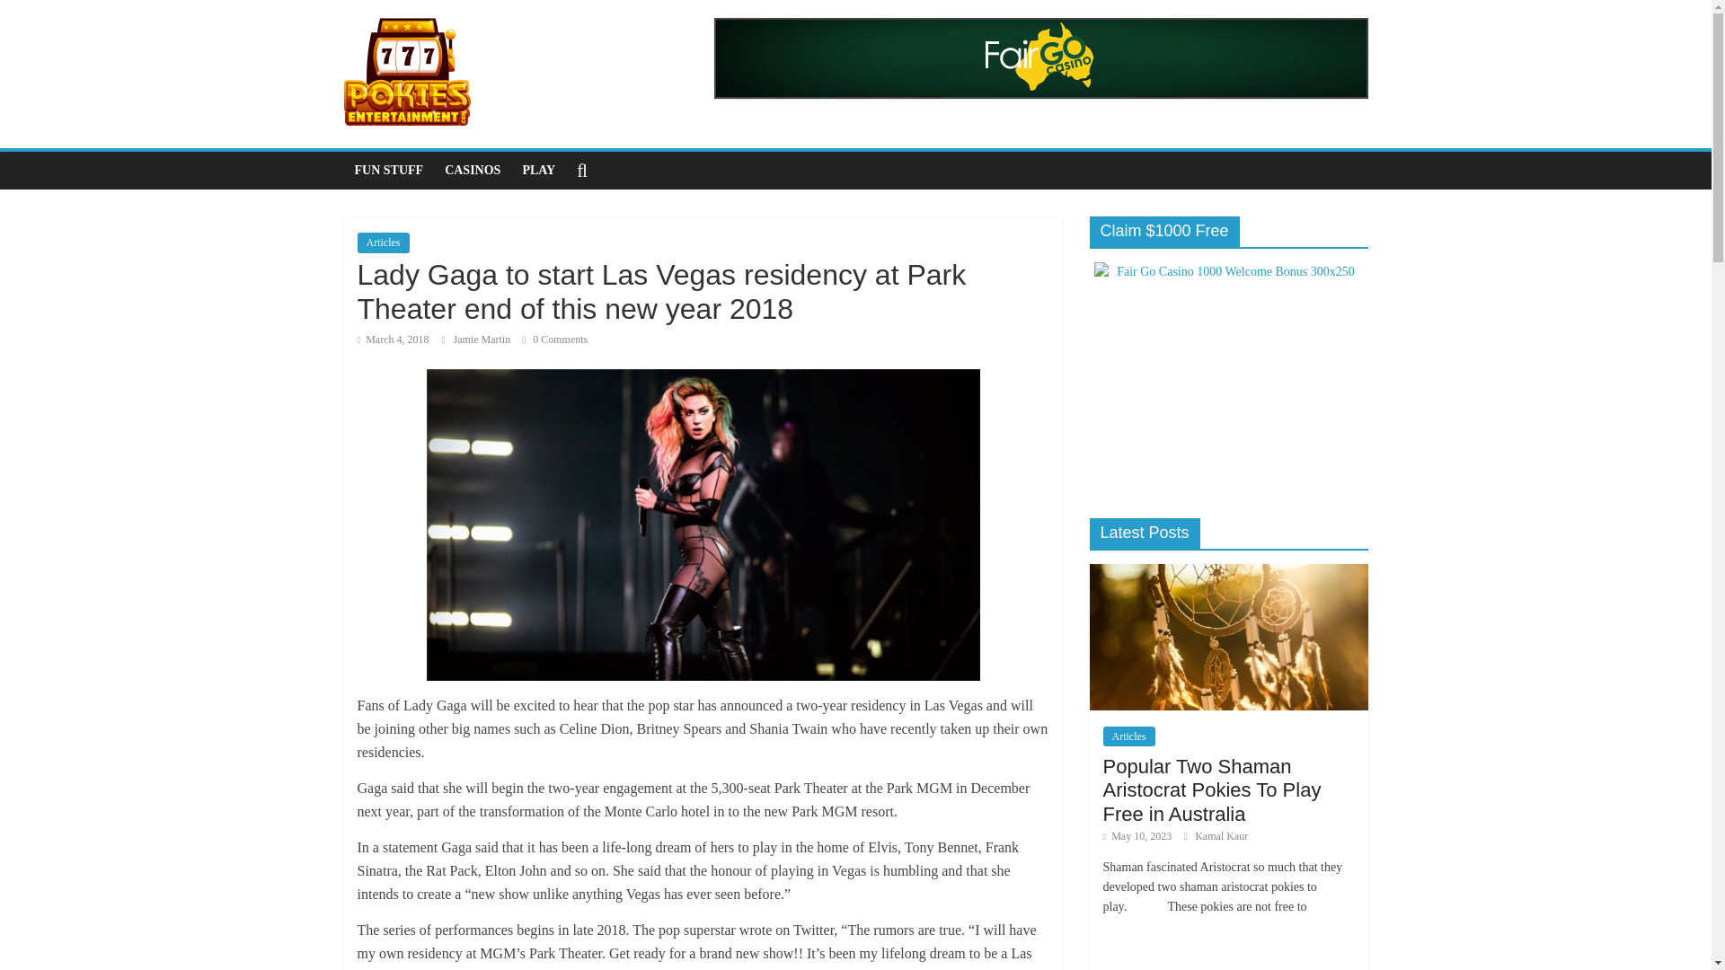 Image resolution: width=1725 pixels, height=970 pixels. I want to click on Articles, so click(383, 242).